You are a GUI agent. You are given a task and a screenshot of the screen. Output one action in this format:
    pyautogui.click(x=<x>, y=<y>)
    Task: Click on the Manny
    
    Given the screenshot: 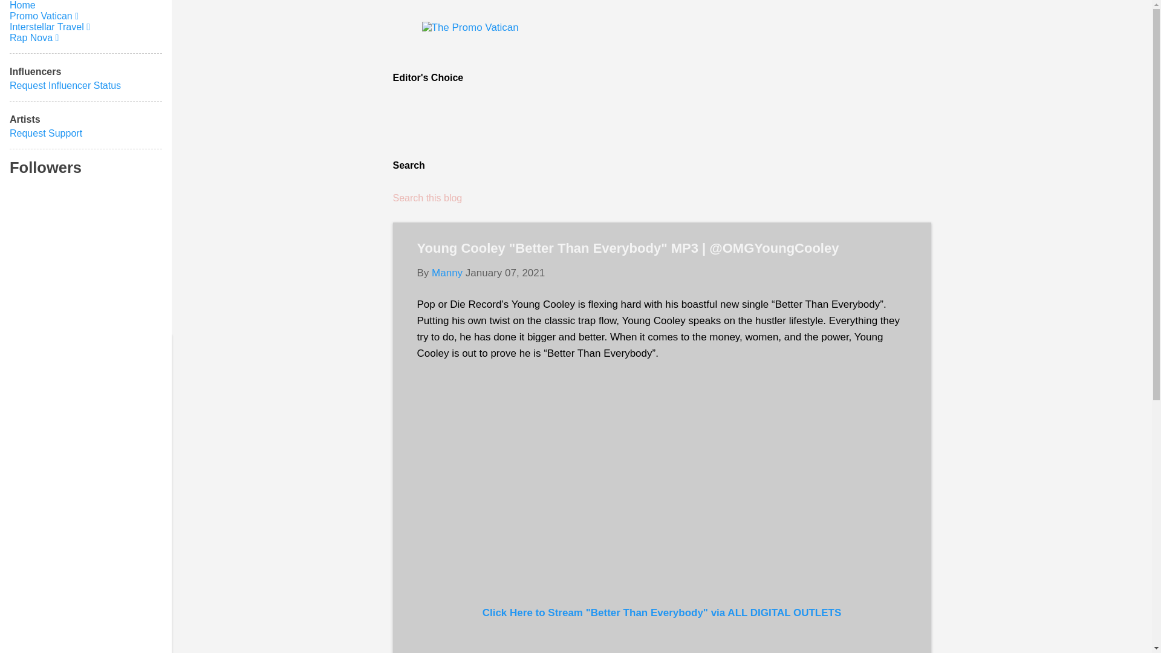 What is the action you would take?
    pyautogui.click(x=447, y=273)
    